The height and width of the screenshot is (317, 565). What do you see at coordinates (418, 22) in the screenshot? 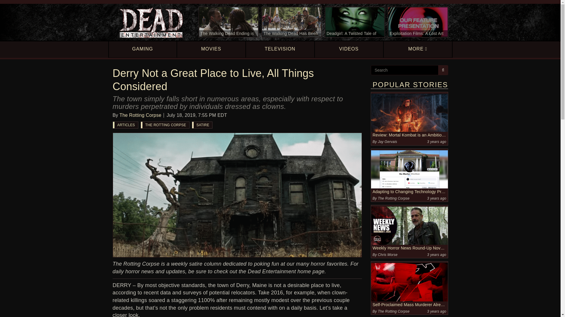
I see `Exploitation Films: A Lost Art and Genre of Decades Past` at bounding box center [418, 22].